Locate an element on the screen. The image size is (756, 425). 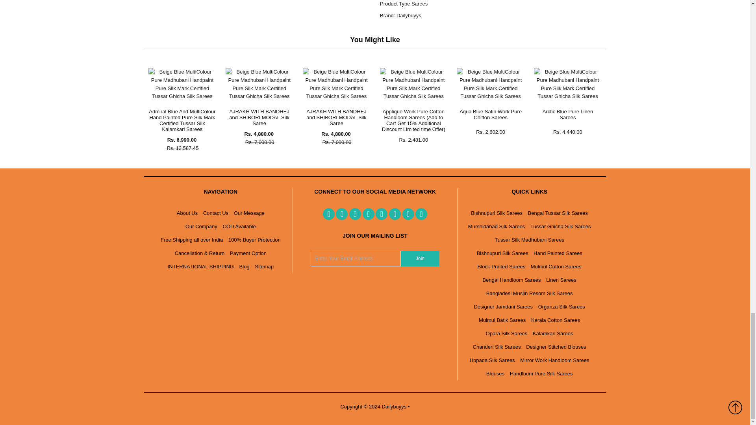
Join is located at coordinates (420, 259).